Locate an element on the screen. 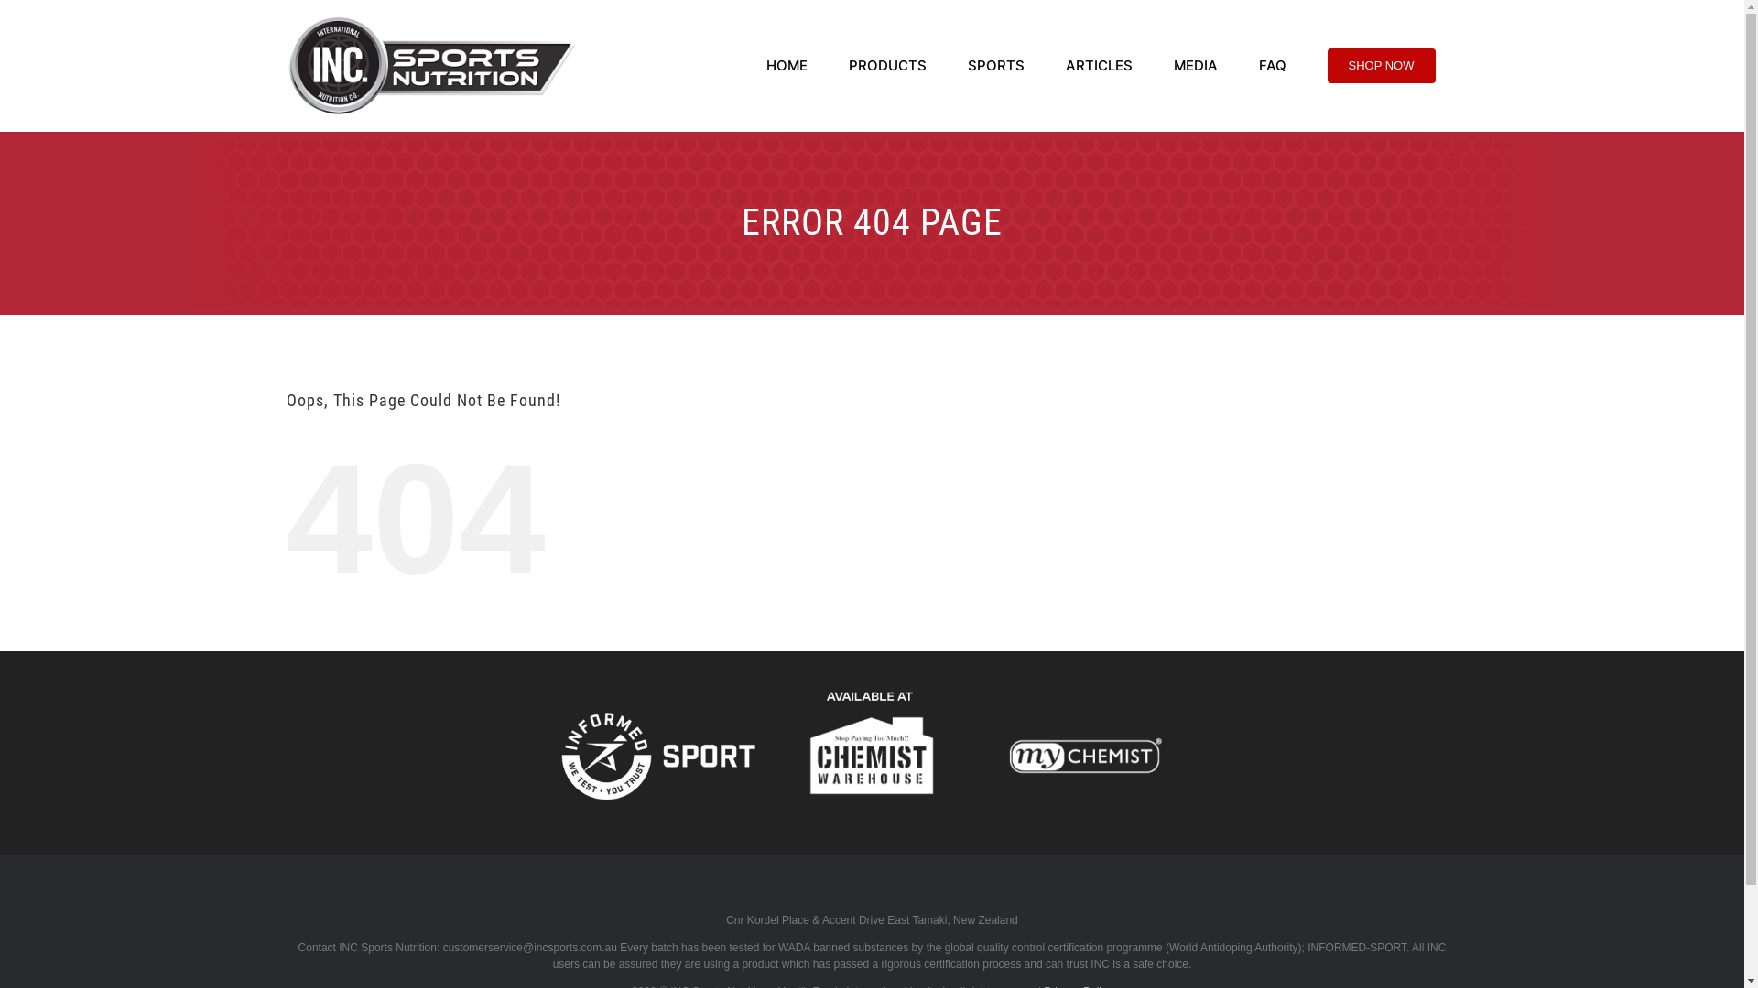 Image resolution: width=1758 pixels, height=988 pixels. MEDIA is located at coordinates (1196, 64).